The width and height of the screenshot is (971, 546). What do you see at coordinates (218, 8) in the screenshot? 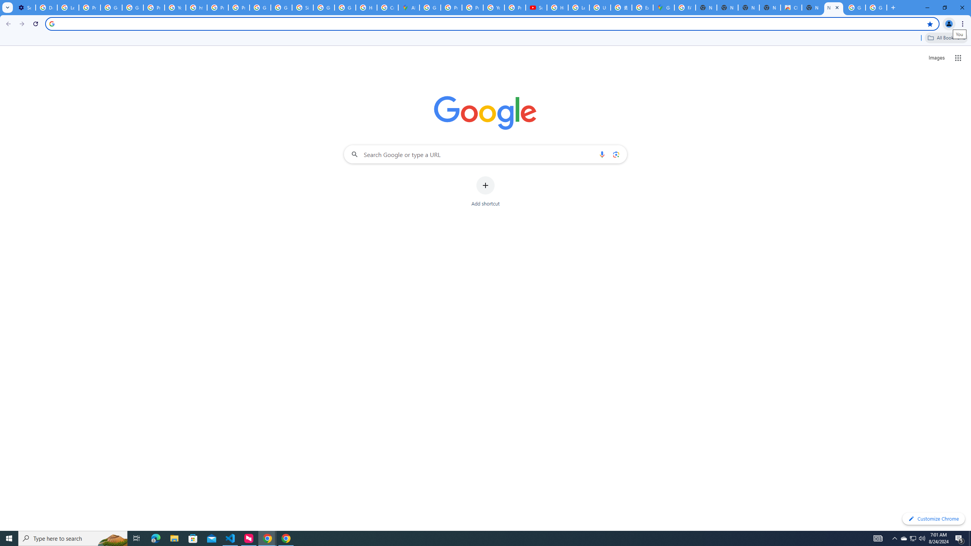
I see `Privacy Help Center - Policies Help` at bounding box center [218, 8].